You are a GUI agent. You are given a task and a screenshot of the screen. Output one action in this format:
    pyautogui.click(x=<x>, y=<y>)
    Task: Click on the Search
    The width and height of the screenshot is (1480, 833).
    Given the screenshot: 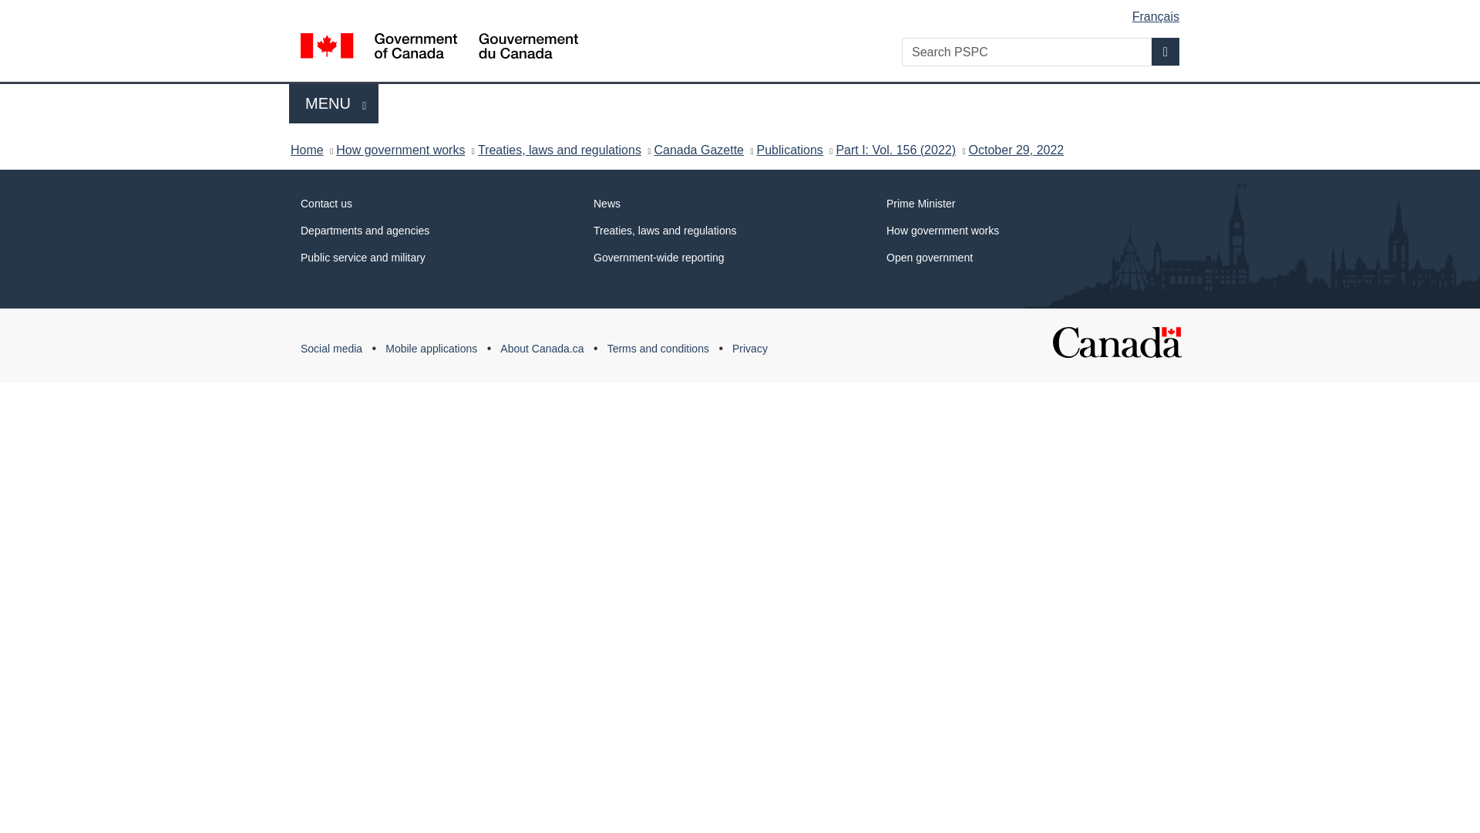 What is the action you would take?
    pyautogui.click(x=743, y=11)
    